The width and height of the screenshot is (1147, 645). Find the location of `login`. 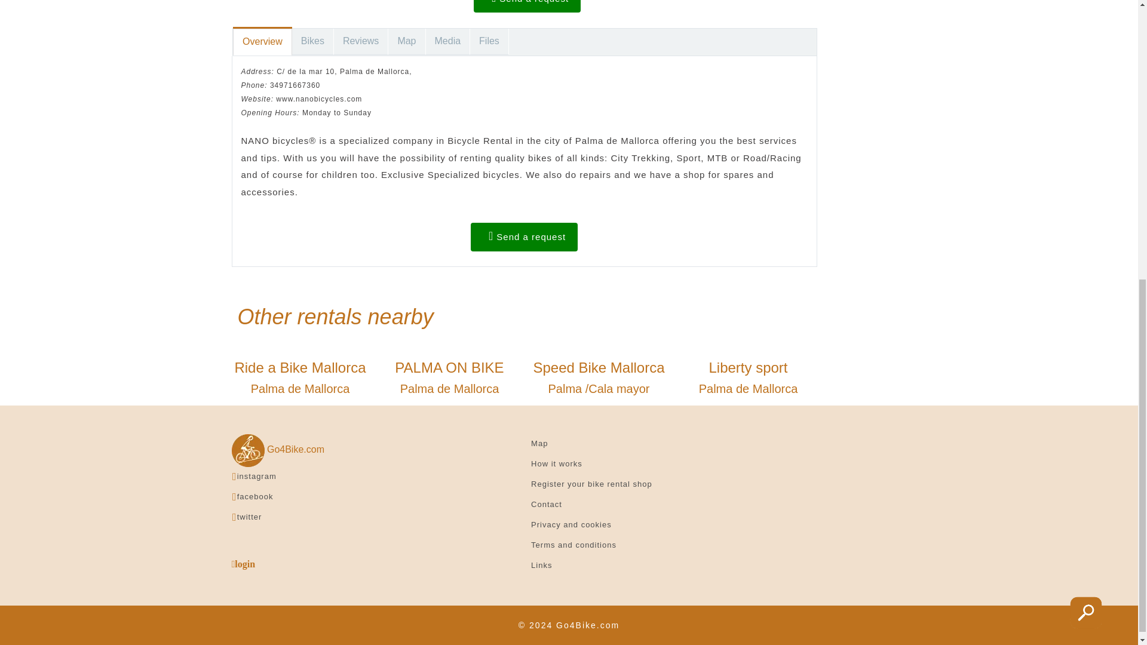

login is located at coordinates (244, 564).